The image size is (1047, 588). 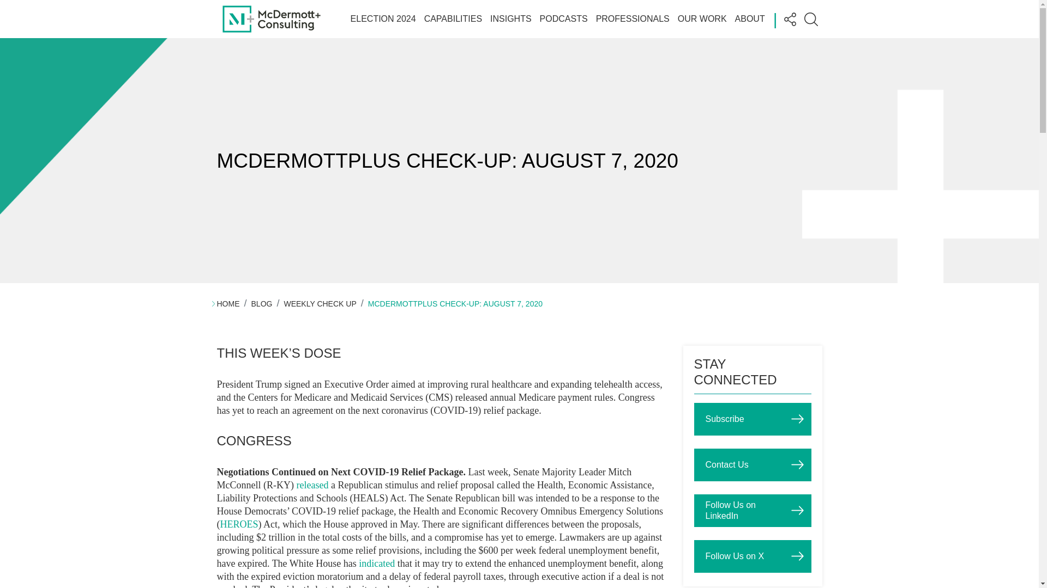 What do you see at coordinates (228, 303) in the screenshot?
I see `HOME` at bounding box center [228, 303].